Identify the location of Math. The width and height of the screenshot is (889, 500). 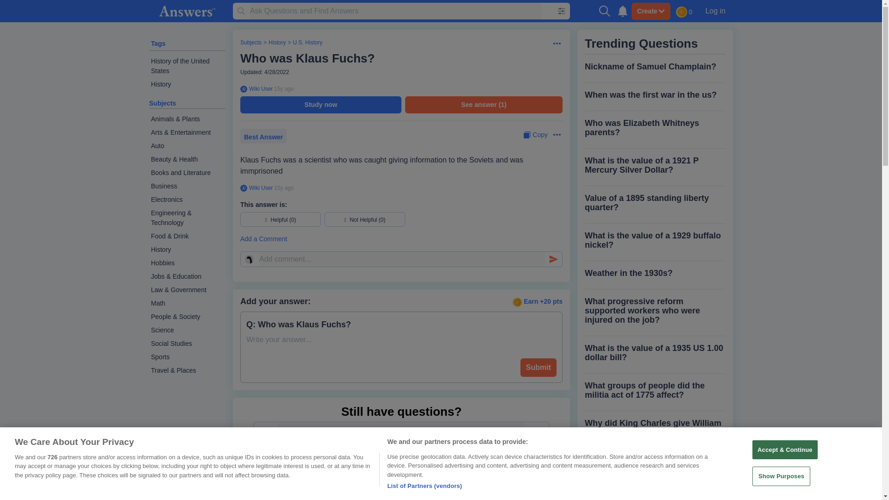
(187, 303).